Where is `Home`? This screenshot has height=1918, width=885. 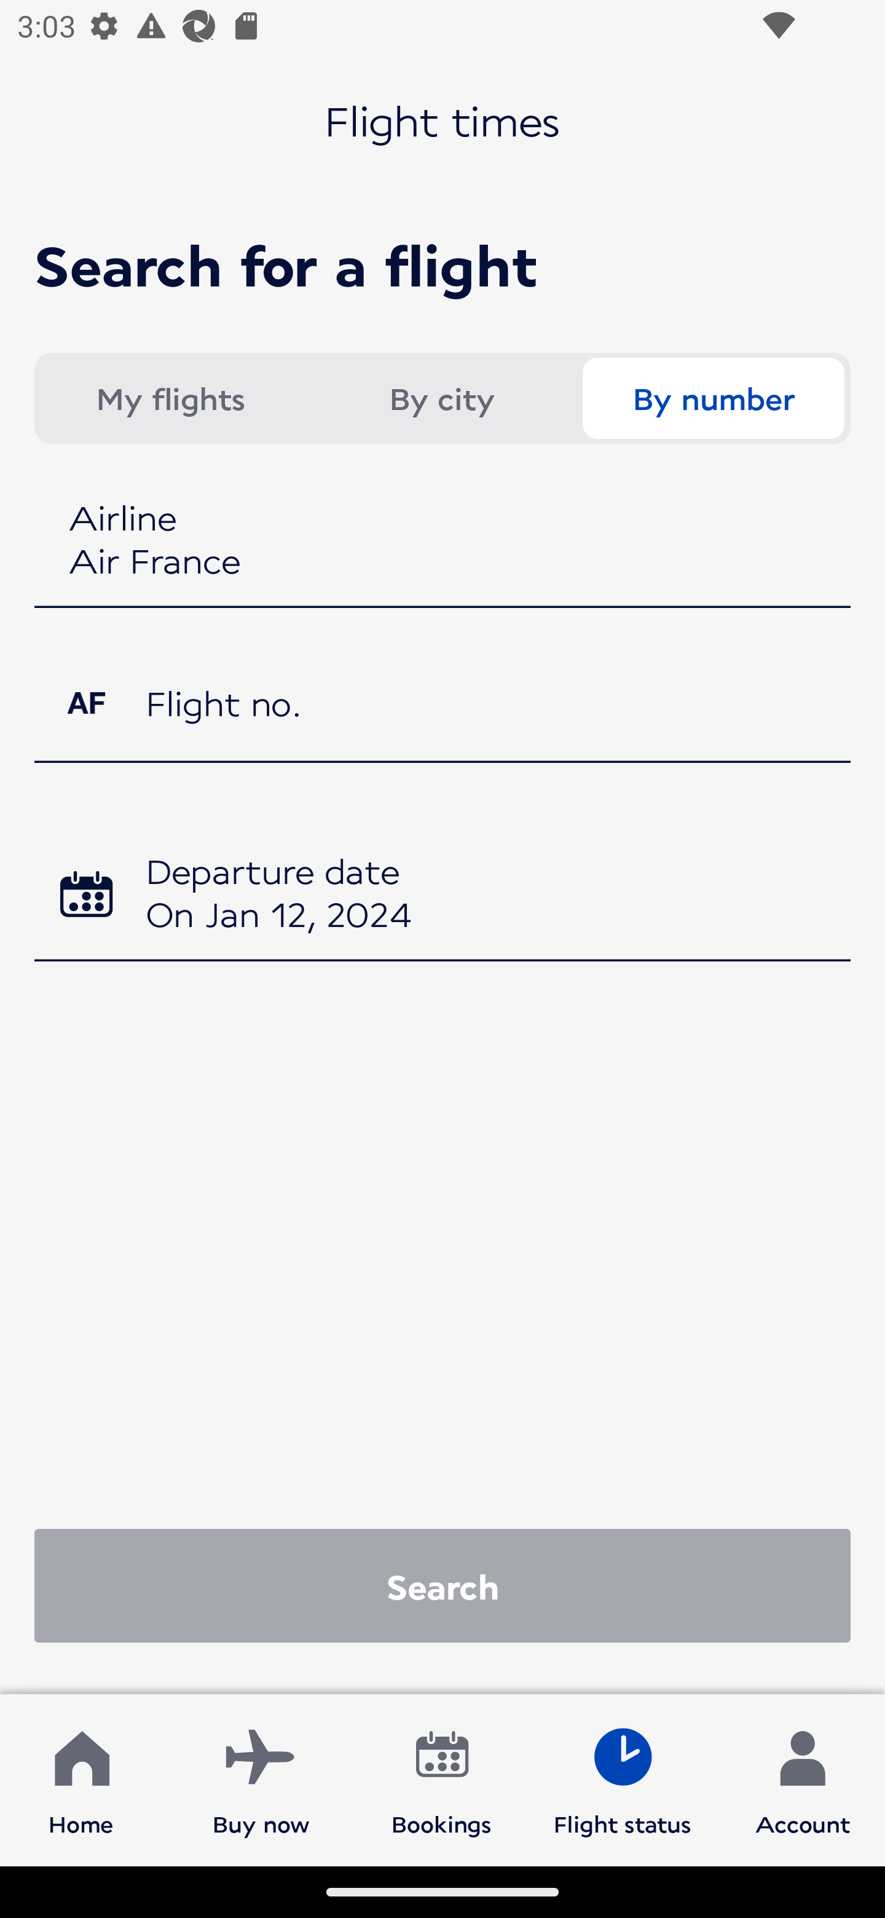 Home is located at coordinates (81, 1779).